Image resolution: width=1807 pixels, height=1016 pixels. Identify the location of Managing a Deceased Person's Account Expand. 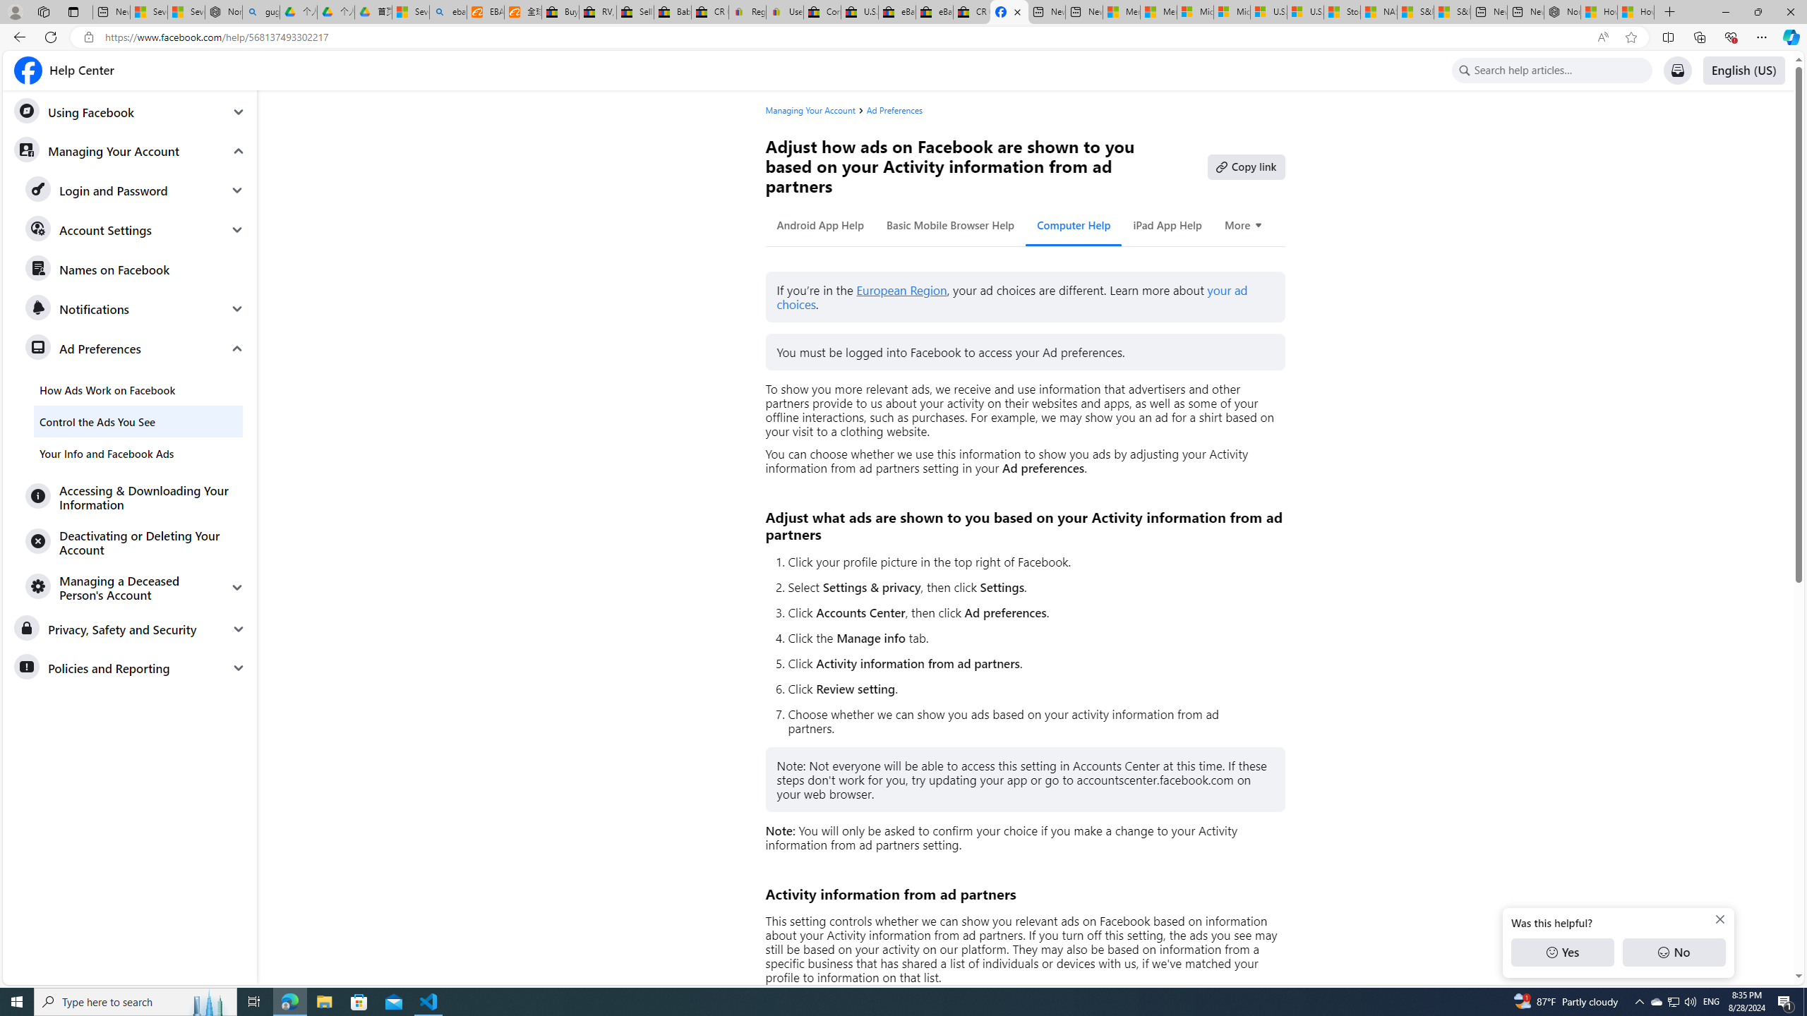
(136, 587).